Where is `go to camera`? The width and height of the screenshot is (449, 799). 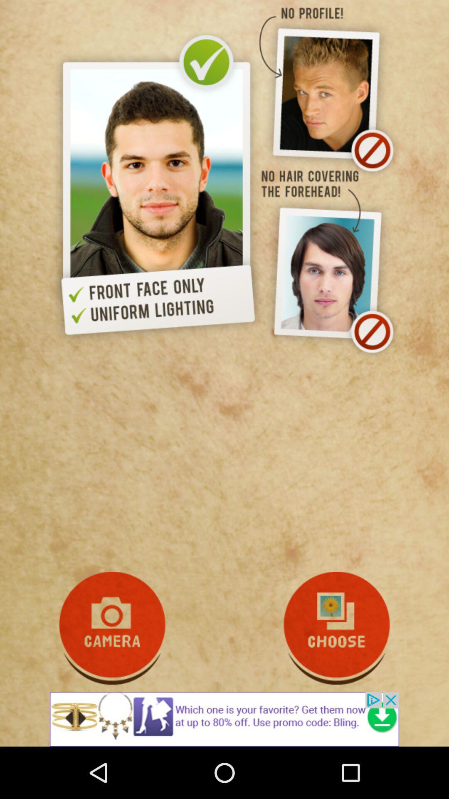 go to camera is located at coordinates (112, 628).